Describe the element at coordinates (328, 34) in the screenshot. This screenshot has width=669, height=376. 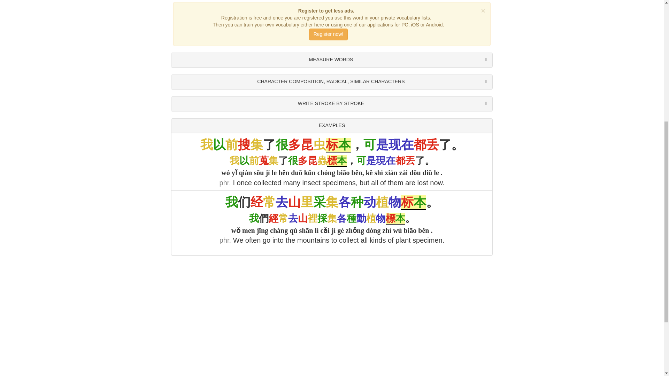
I see `Register now!` at that location.